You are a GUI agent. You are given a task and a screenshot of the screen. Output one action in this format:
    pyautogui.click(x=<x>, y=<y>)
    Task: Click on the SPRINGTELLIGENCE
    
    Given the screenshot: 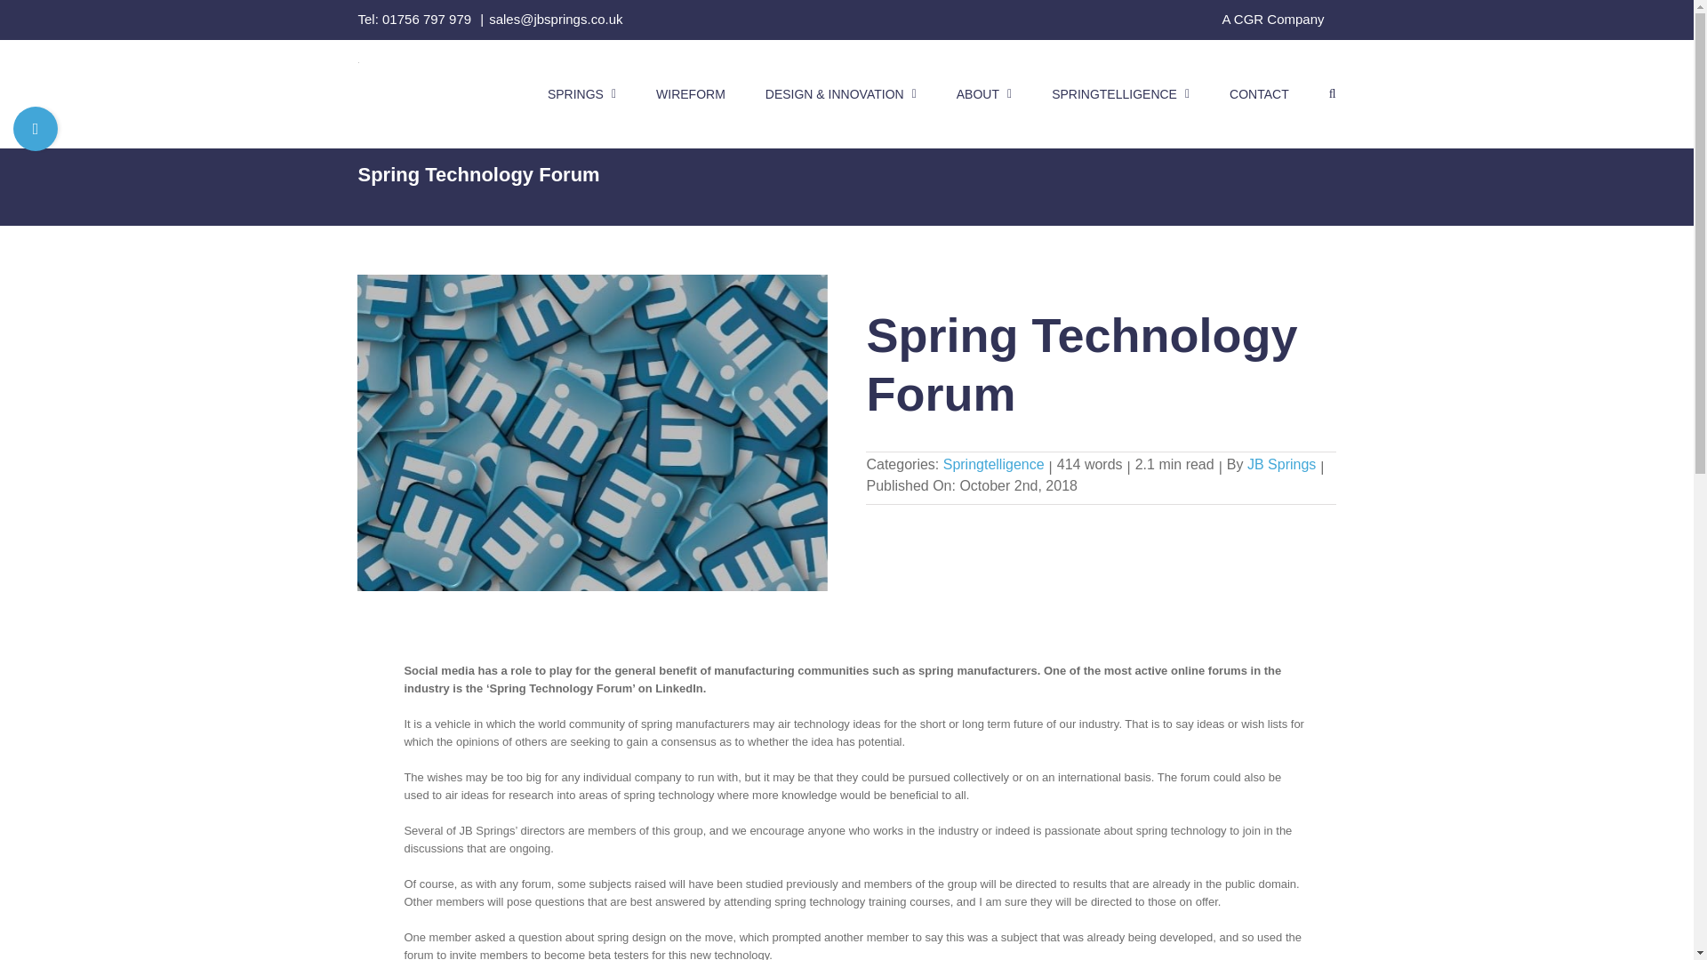 What is the action you would take?
    pyautogui.click(x=1120, y=94)
    